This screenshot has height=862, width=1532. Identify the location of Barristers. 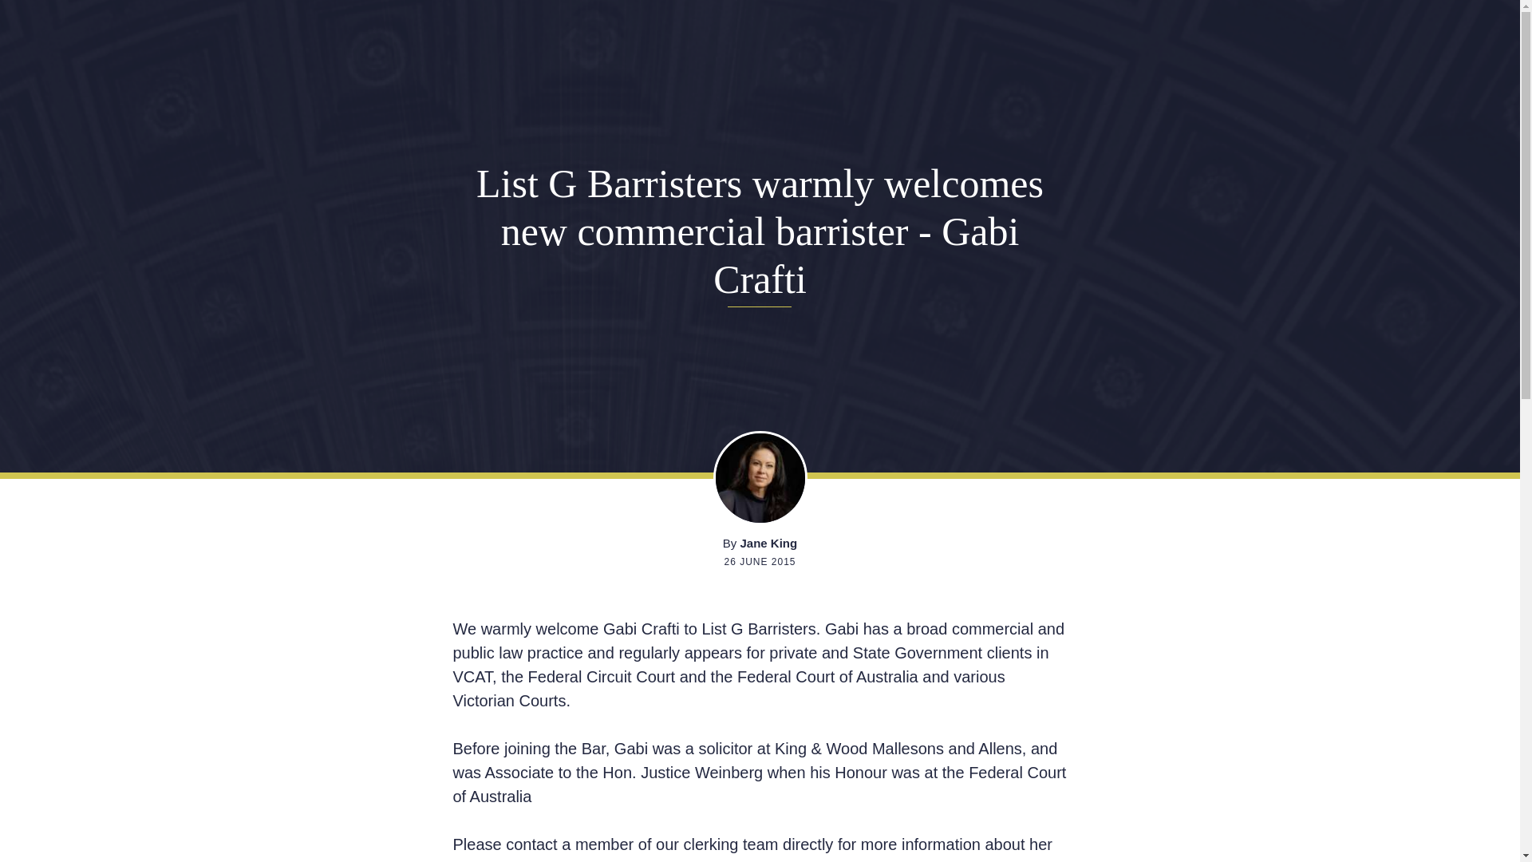
(626, 233).